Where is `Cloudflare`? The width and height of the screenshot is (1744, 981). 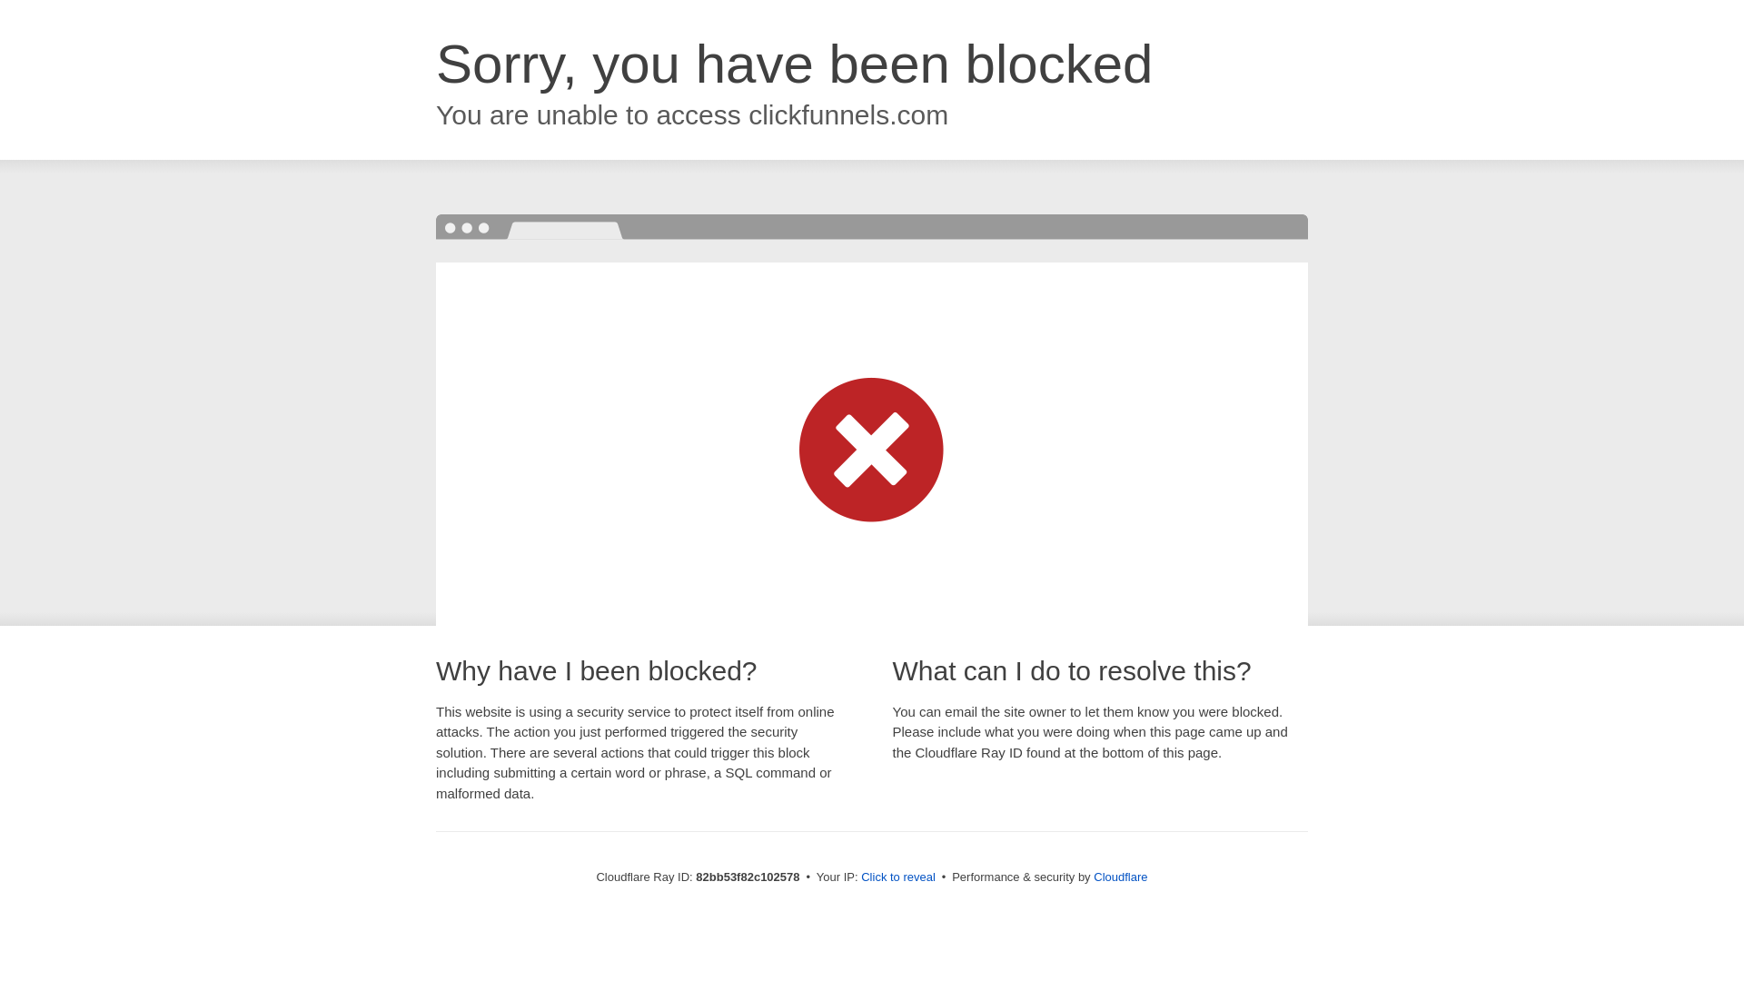
Cloudflare is located at coordinates (1121, 877).